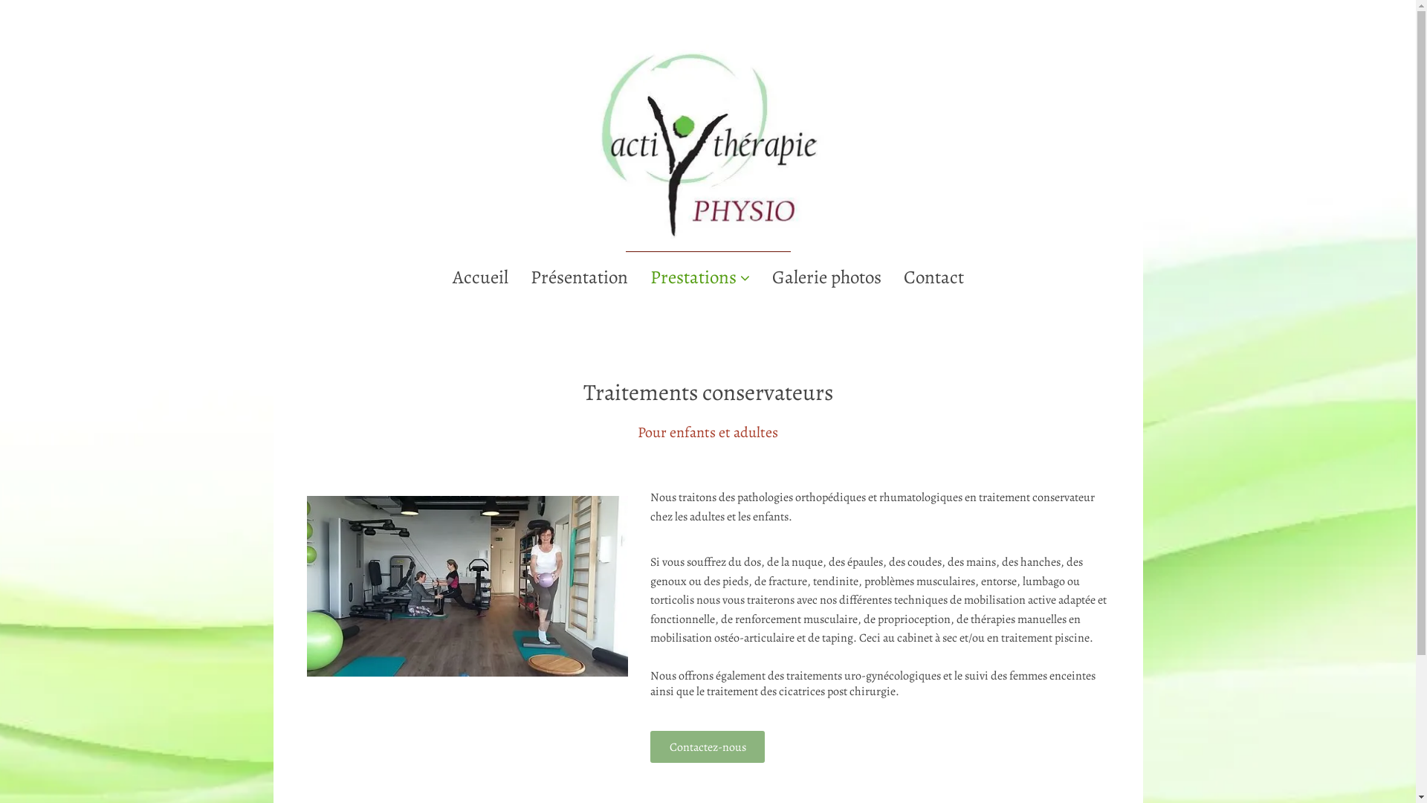 Image resolution: width=1427 pixels, height=803 pixels. Describe the element at coordinates (708, 747) in the screenshot. I see `Contactez-nous` at that location.